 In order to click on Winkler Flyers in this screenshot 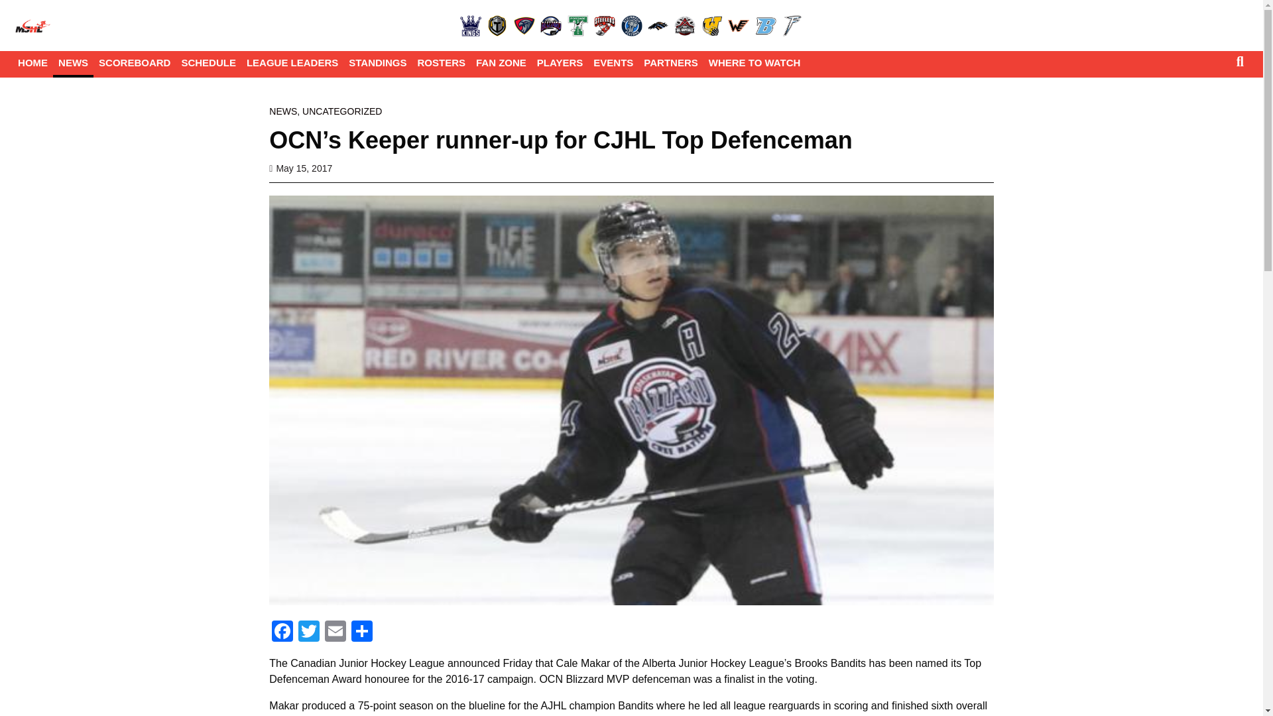, I will do `click(739, 25)`.